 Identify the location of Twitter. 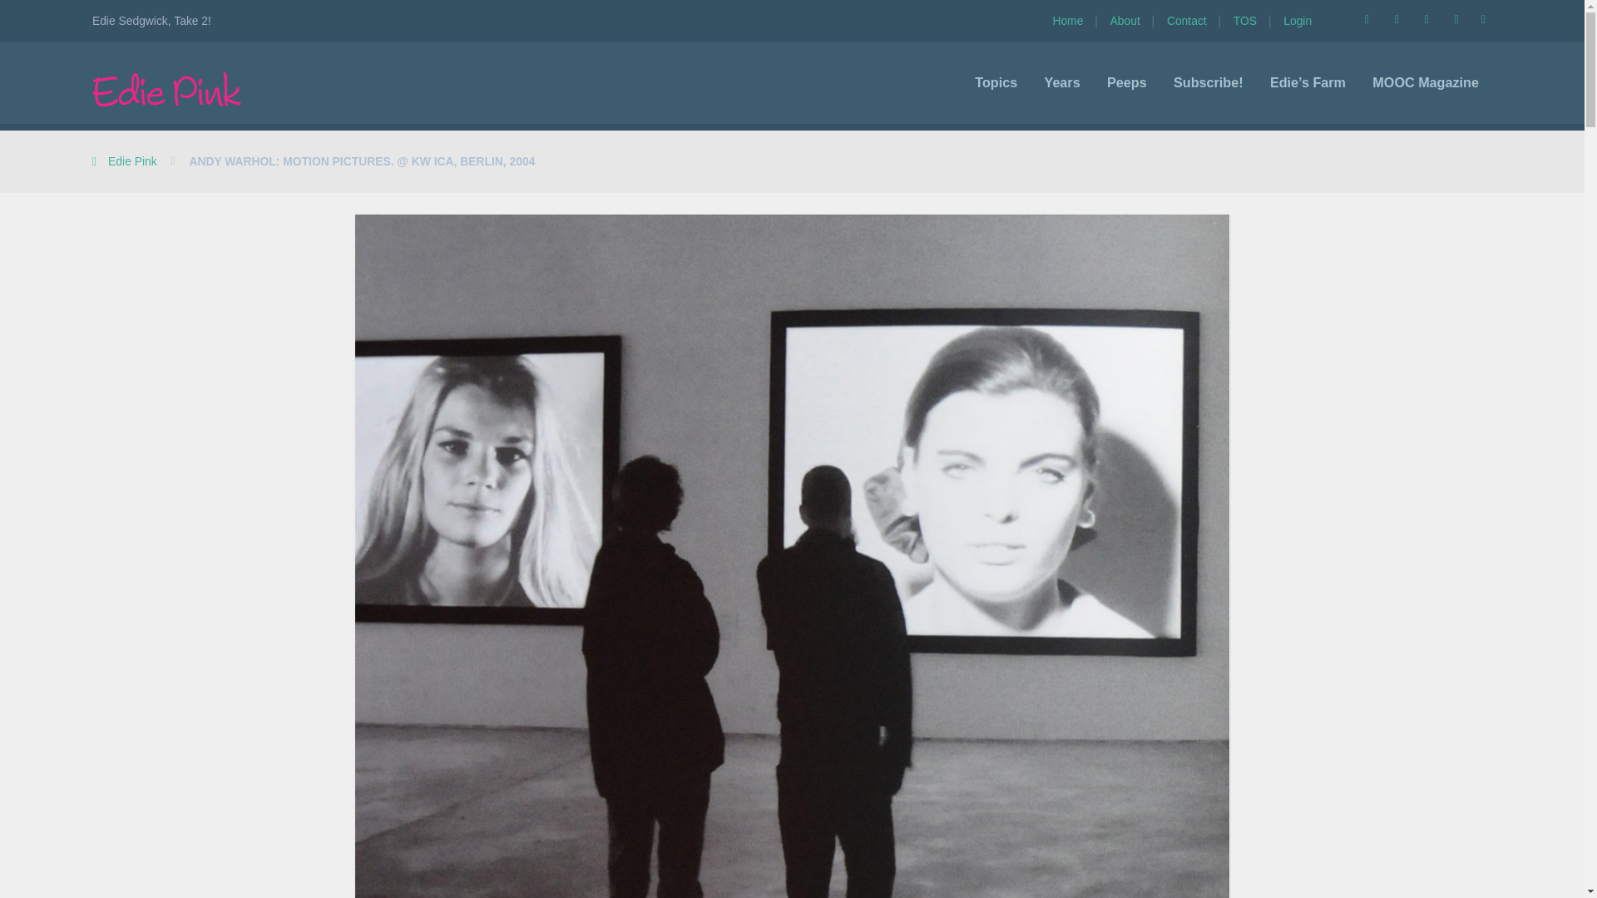
(1396, 20).